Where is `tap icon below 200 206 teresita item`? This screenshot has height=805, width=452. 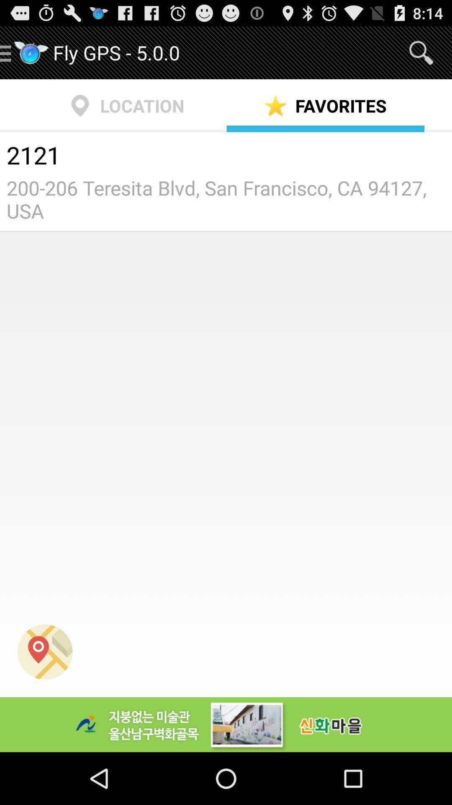
tap icon below 200 206 teresita item is located at coordinates (45, 652).